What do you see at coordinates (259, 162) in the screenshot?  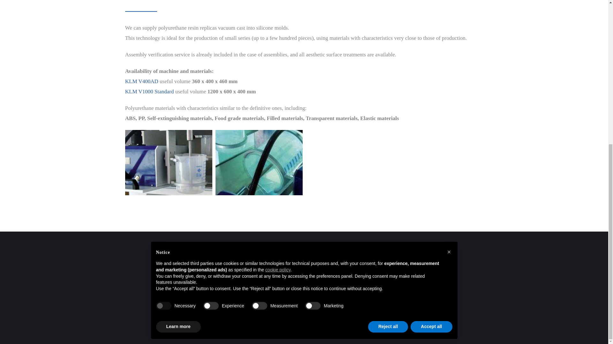 I see `silicone2` at bounding box center [259, 162].